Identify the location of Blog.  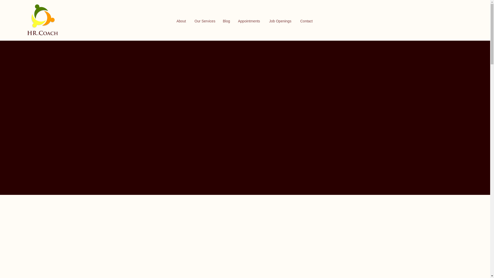
(226, 21).